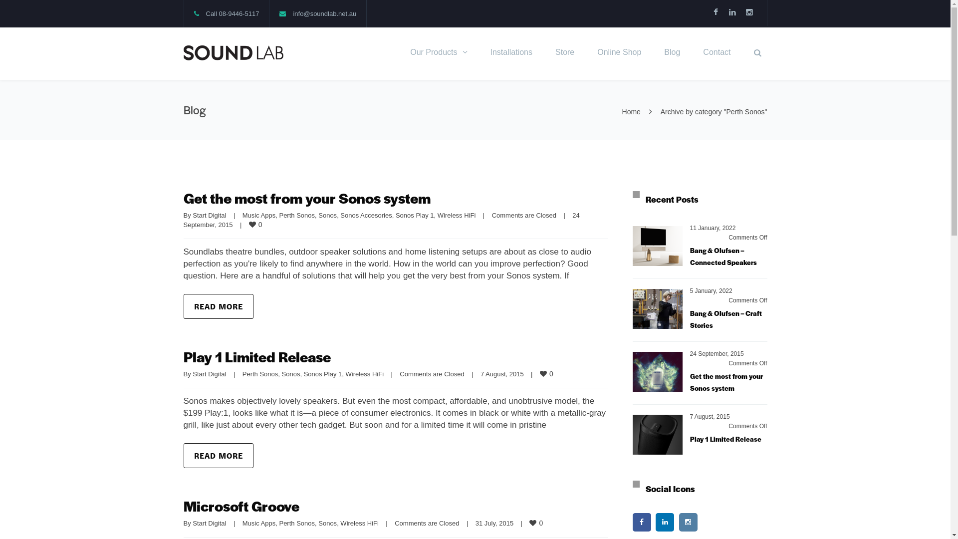 This screenshot has height=539, width=958. What do you see at coordinates (327, 216) in the screenshot?
I see `Sonos` at bounding box center [327, 216].